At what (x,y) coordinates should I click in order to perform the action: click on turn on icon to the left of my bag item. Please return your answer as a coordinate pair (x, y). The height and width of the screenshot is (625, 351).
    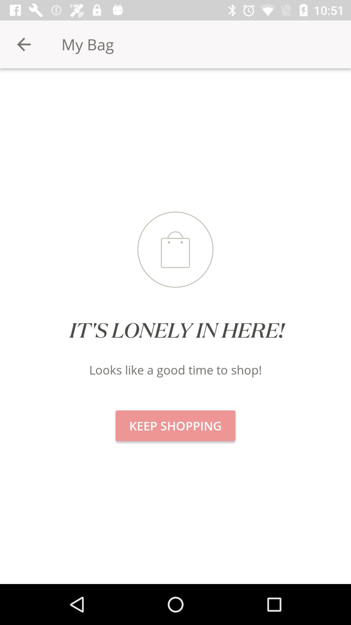
    Looking at the image, I should click on (24, 44).